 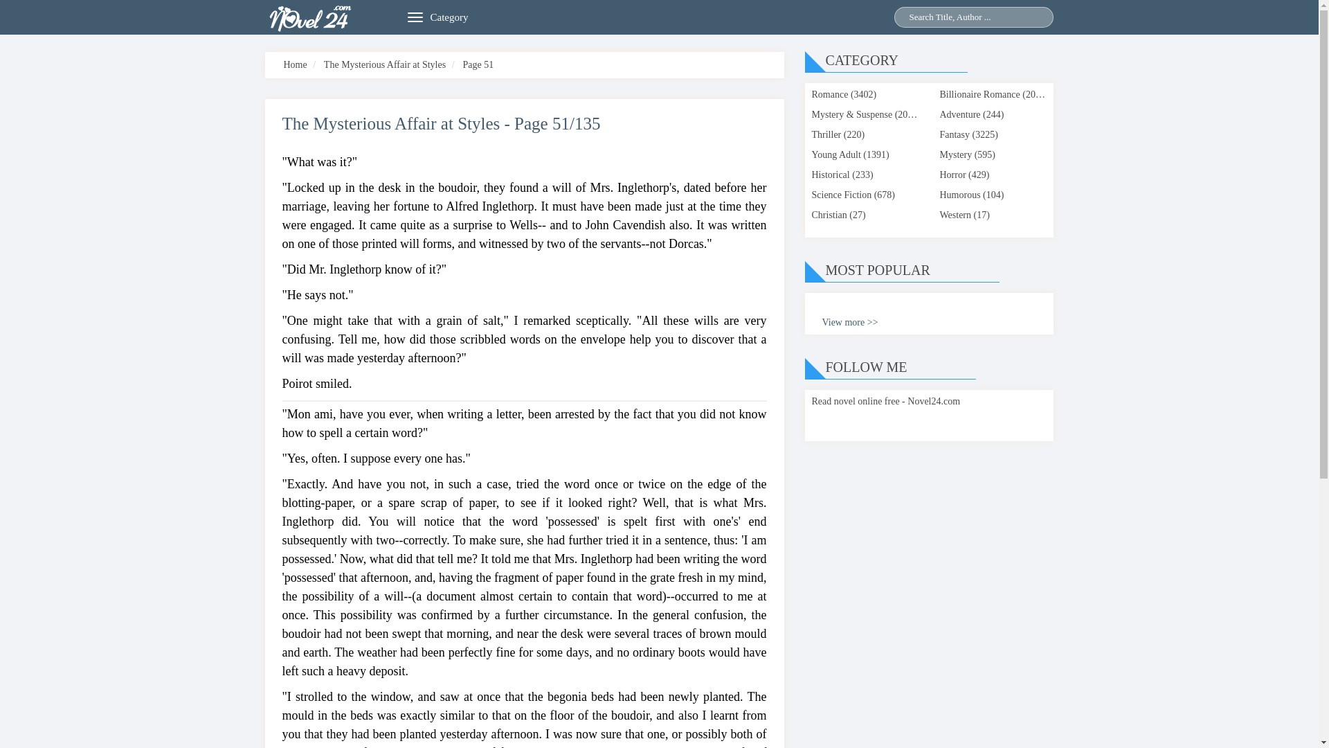 What do you see at coordinates (959, 114) in the screenshot?
I see `Adventure` at bounding box center [959, 114].